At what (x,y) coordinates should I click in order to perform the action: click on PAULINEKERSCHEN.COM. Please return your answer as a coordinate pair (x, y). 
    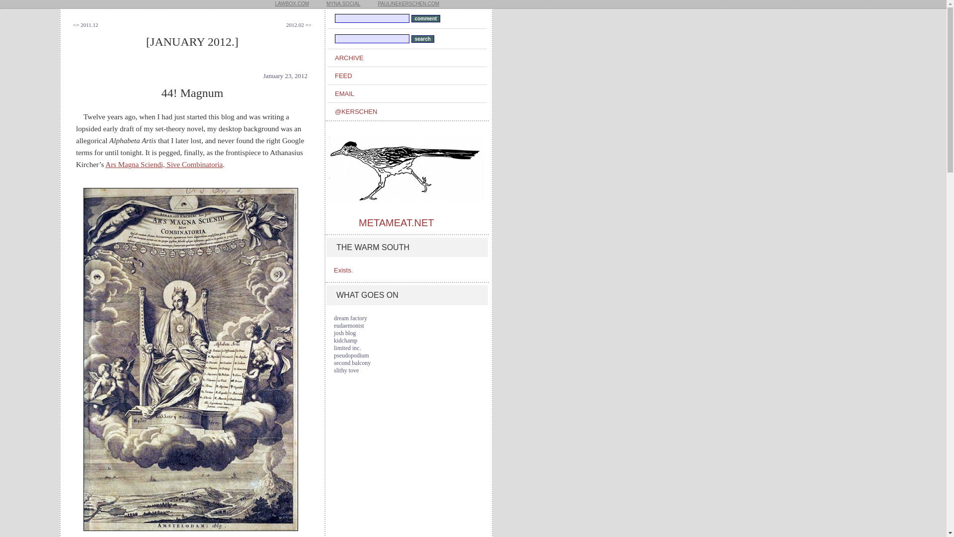
    Looking at the image, I should click on (408, 4).